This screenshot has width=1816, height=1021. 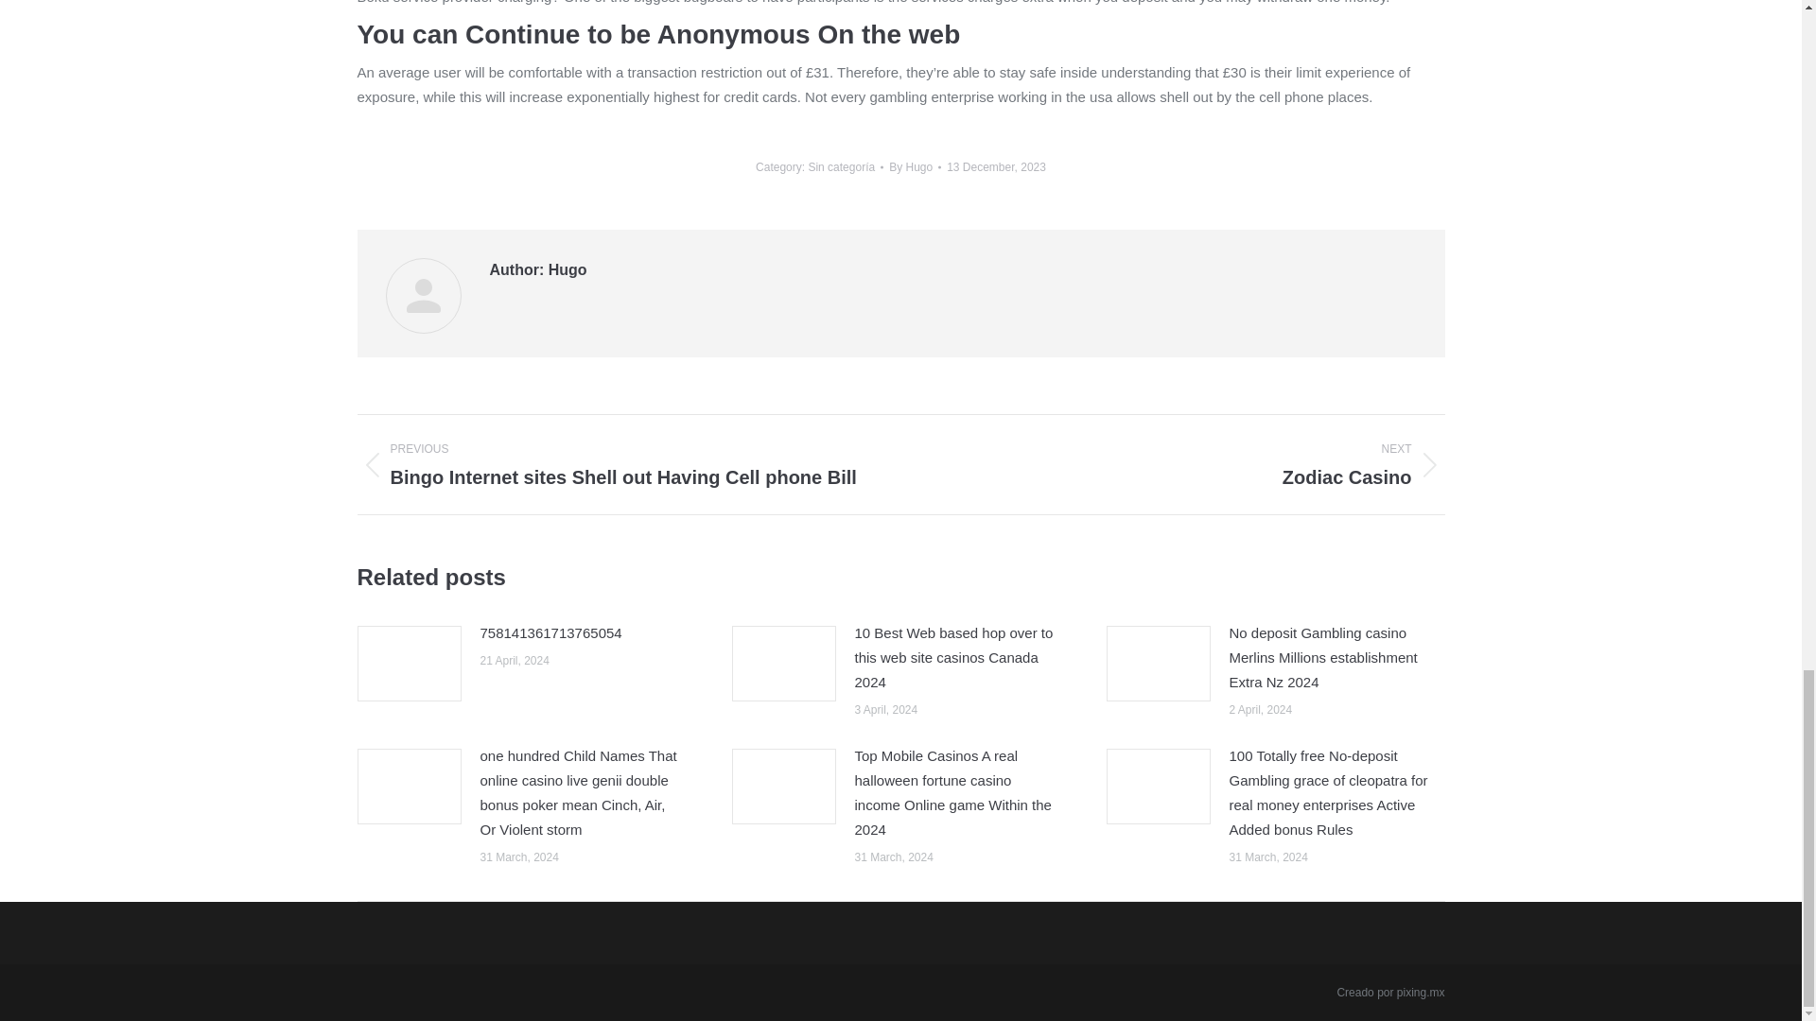 I want to click on 6:42 pm, so click(x=995, y=166).